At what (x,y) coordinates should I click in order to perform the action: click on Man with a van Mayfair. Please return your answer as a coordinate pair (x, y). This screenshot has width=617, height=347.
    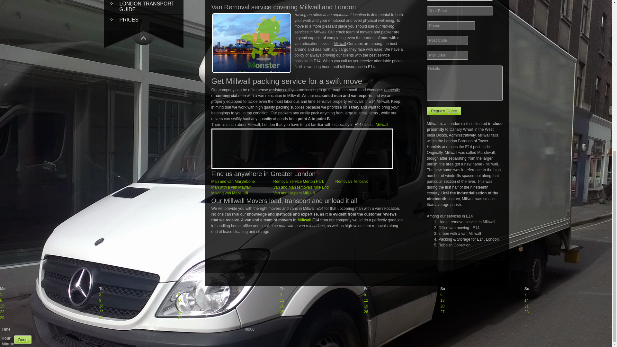
    Looking at the image, I should click on (231, 187).